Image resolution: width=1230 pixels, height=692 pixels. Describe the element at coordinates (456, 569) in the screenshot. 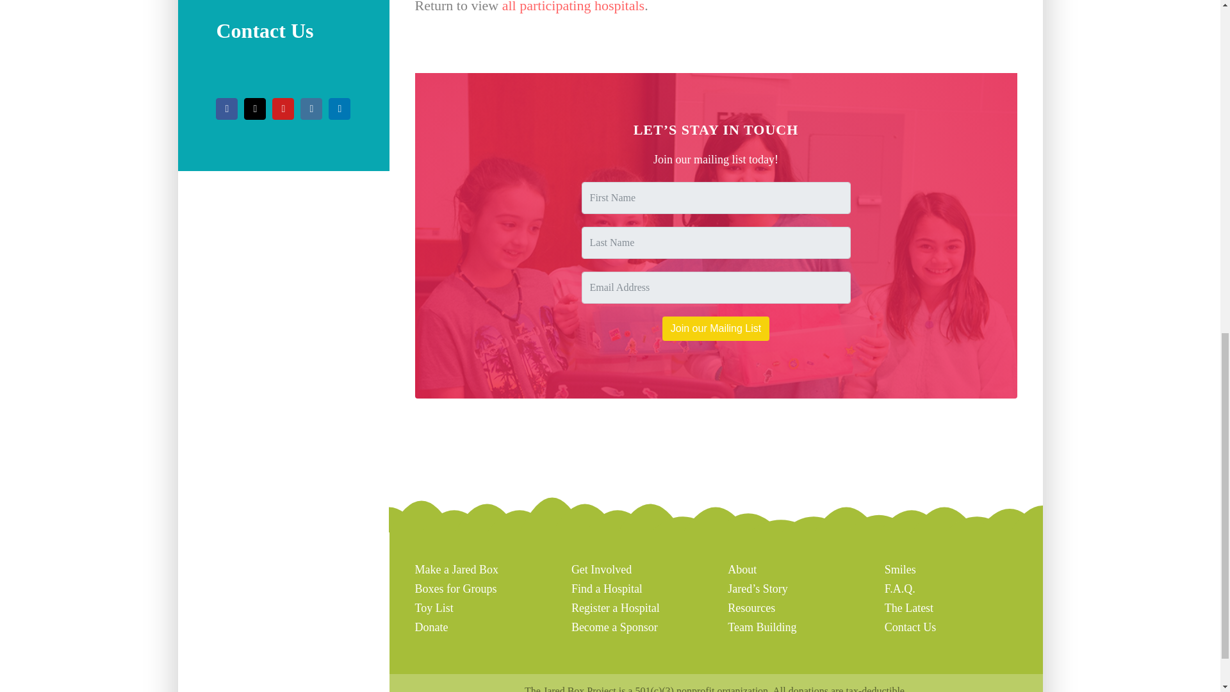

I see `Make a Jared Box` at that location.